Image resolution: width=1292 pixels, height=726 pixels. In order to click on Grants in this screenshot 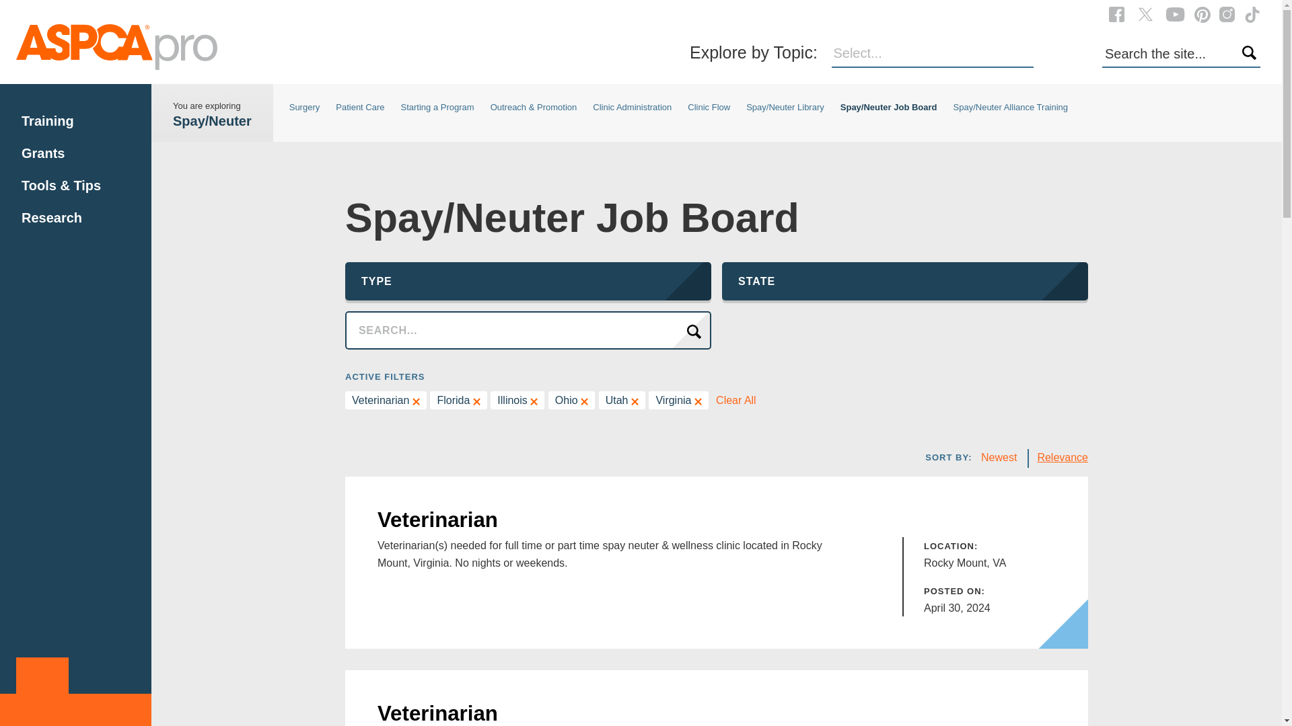, I will do `click(43, 153)`.